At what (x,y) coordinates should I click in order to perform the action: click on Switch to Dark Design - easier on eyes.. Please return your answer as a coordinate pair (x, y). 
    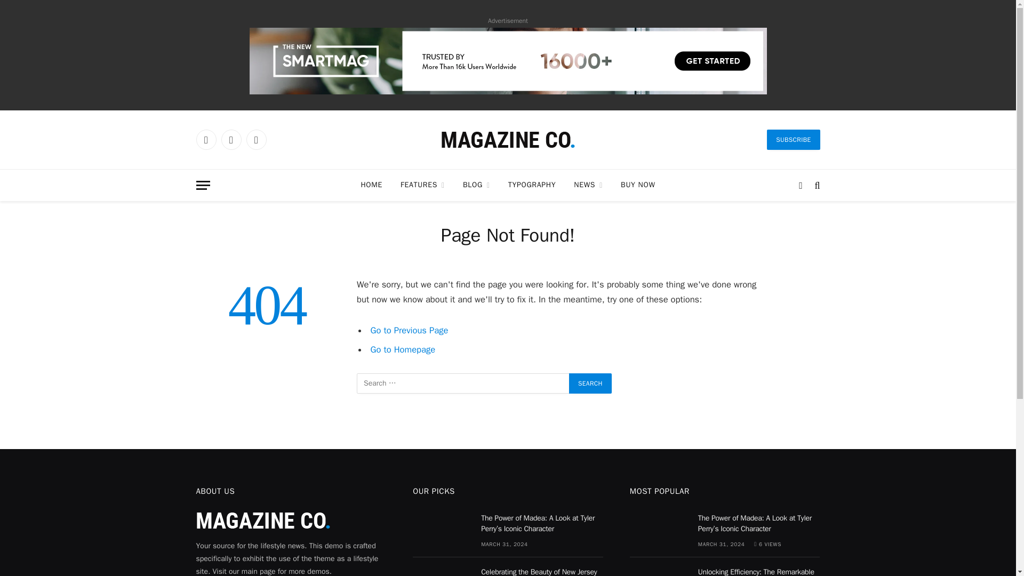
    Looking at the image, I should click on (801, 185).